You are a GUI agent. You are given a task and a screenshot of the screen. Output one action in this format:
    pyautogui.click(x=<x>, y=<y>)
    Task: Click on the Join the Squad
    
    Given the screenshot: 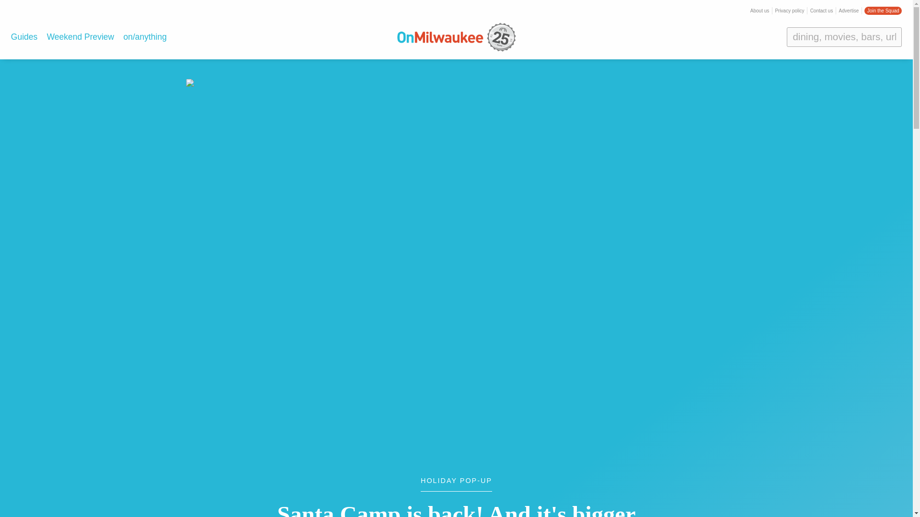 What is the action you would take?
    pyautogui.click(x=883, y=11)
    